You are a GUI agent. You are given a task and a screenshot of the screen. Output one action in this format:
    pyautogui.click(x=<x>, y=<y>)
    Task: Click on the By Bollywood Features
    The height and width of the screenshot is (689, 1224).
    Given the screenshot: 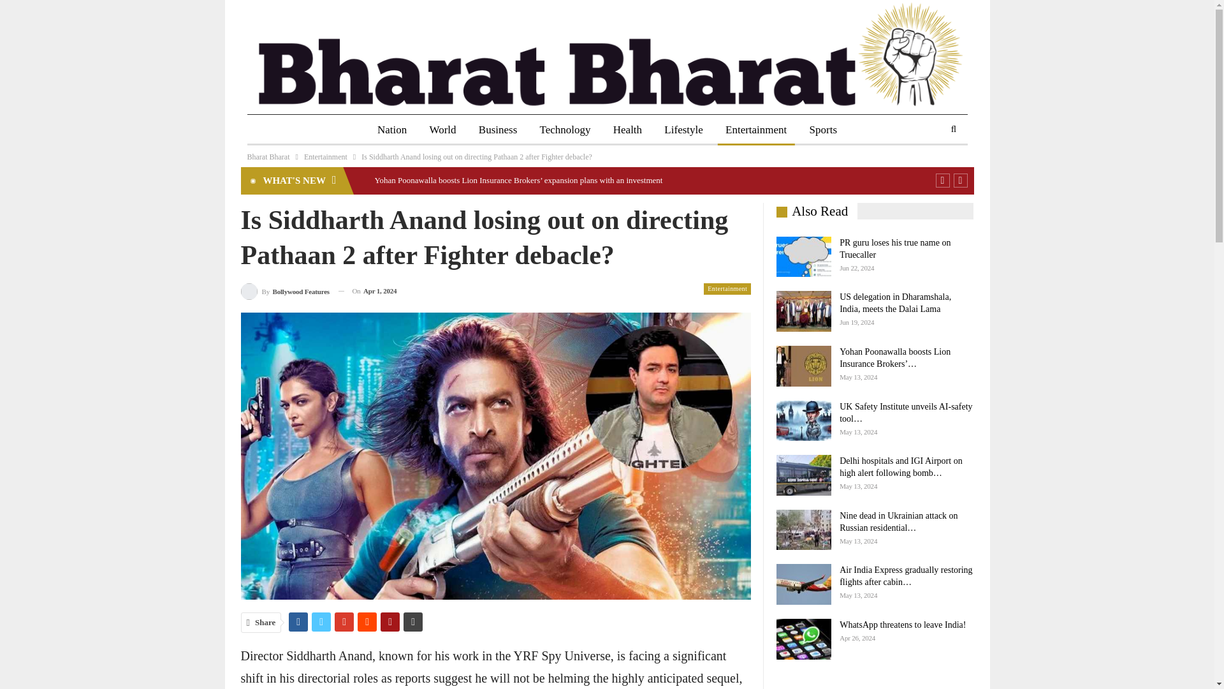 What is the action you would take?
    pyautogui.click(x=285, y=290)
    